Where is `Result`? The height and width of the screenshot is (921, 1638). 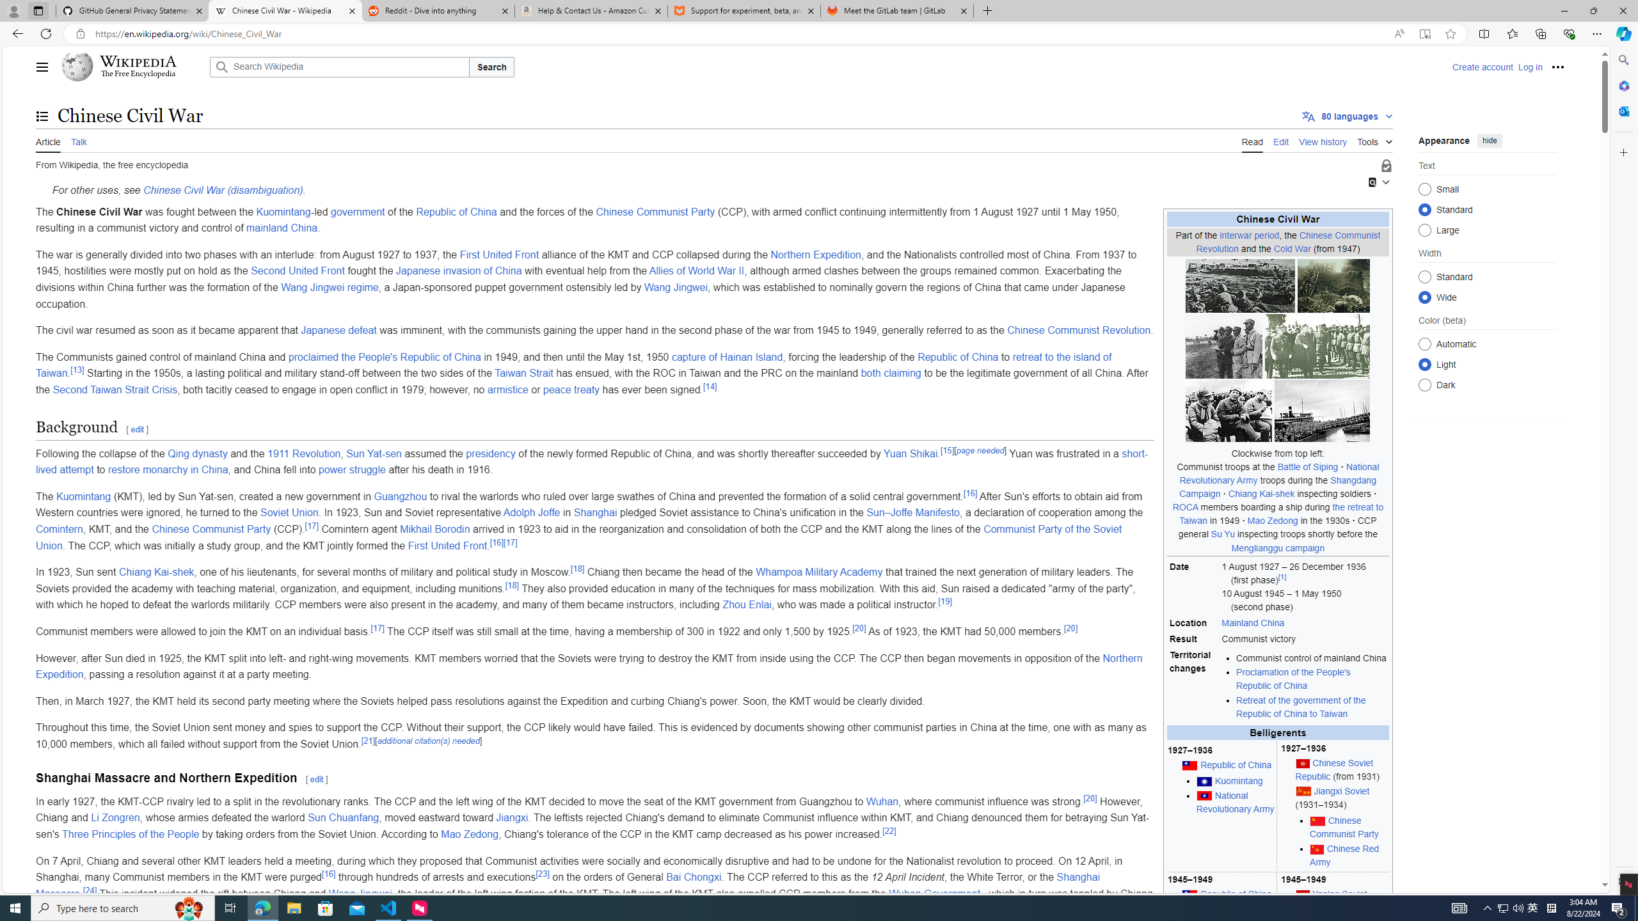
Result is located at coordinates (1194, 640).